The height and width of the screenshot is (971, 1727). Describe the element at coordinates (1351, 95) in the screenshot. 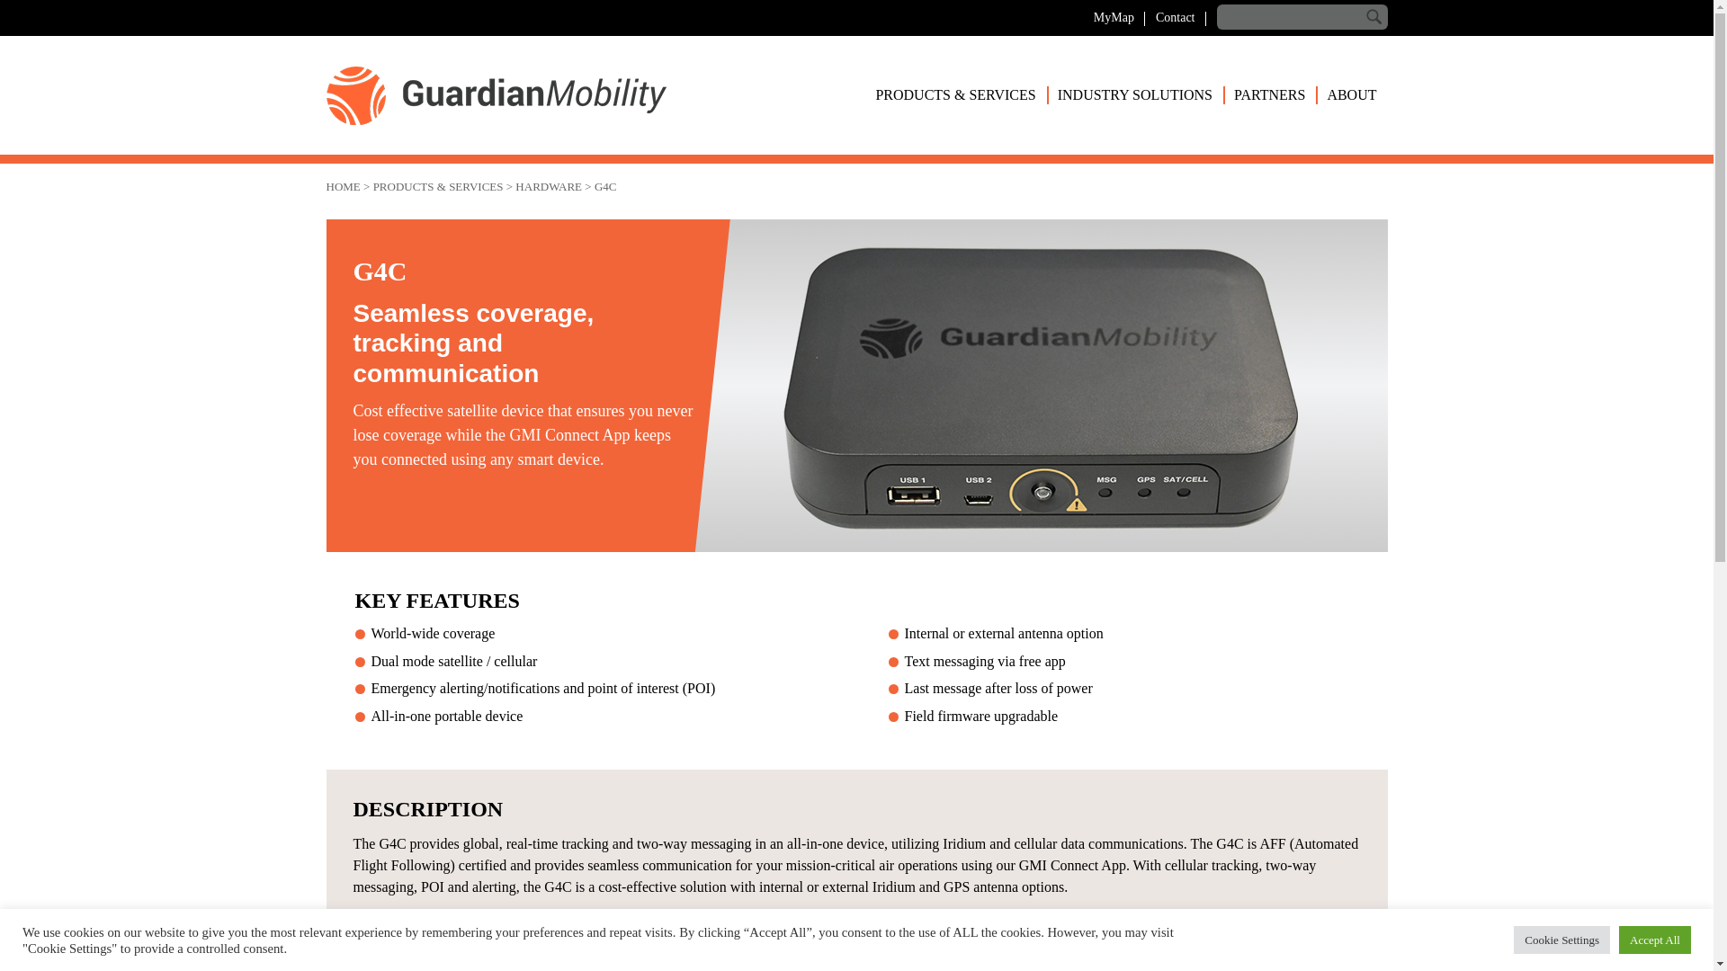

I see `ABOUT` at that location.